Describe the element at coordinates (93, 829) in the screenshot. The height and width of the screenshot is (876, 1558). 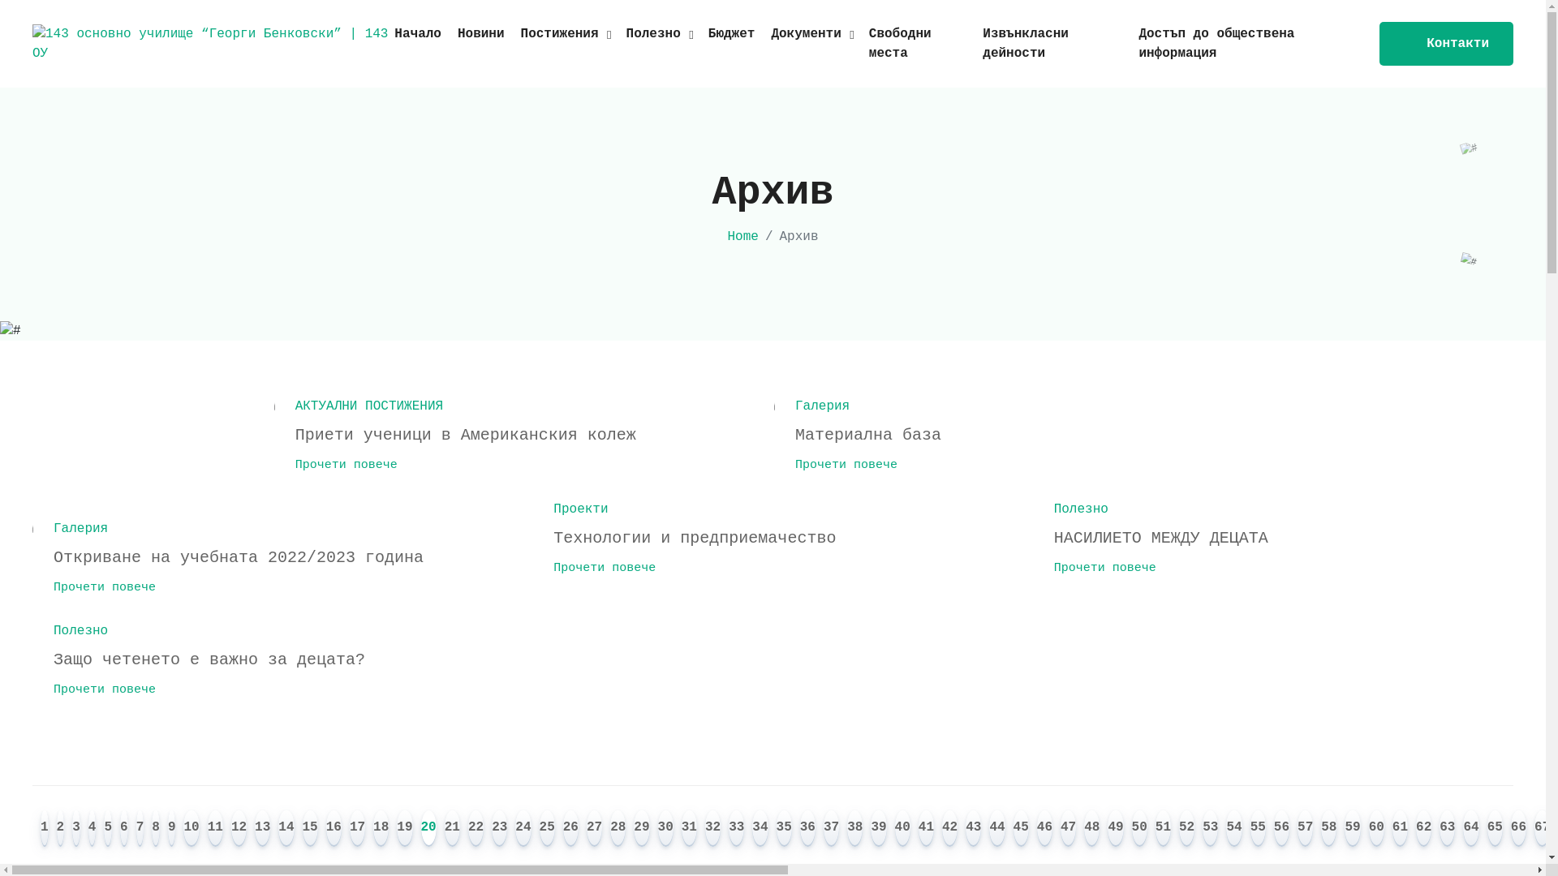
I see `4` at that location.